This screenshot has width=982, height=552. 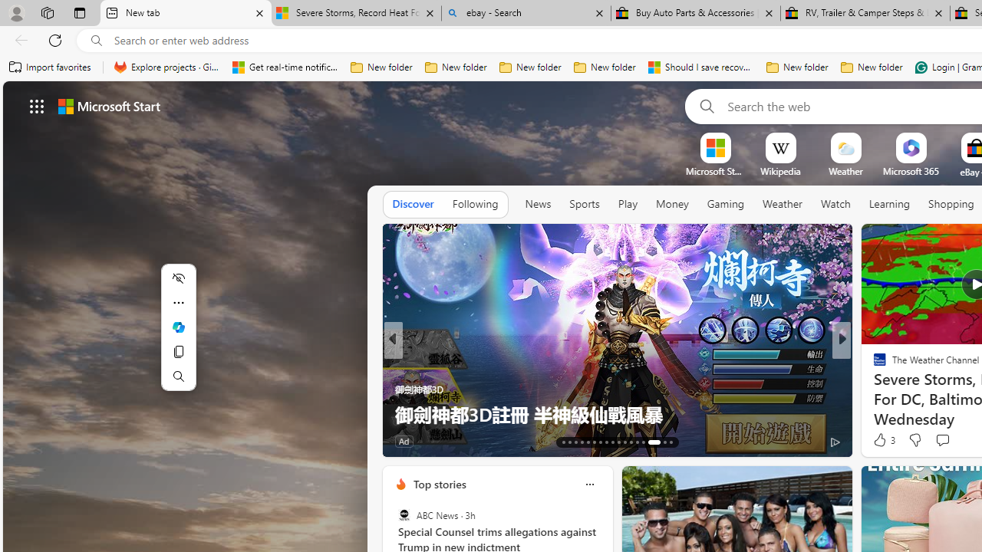 What do you see at coordinates (715, 147) in the screenshot?
I see `To get missing image descriptions, open the context menu.` at bounding box center [715, 147].